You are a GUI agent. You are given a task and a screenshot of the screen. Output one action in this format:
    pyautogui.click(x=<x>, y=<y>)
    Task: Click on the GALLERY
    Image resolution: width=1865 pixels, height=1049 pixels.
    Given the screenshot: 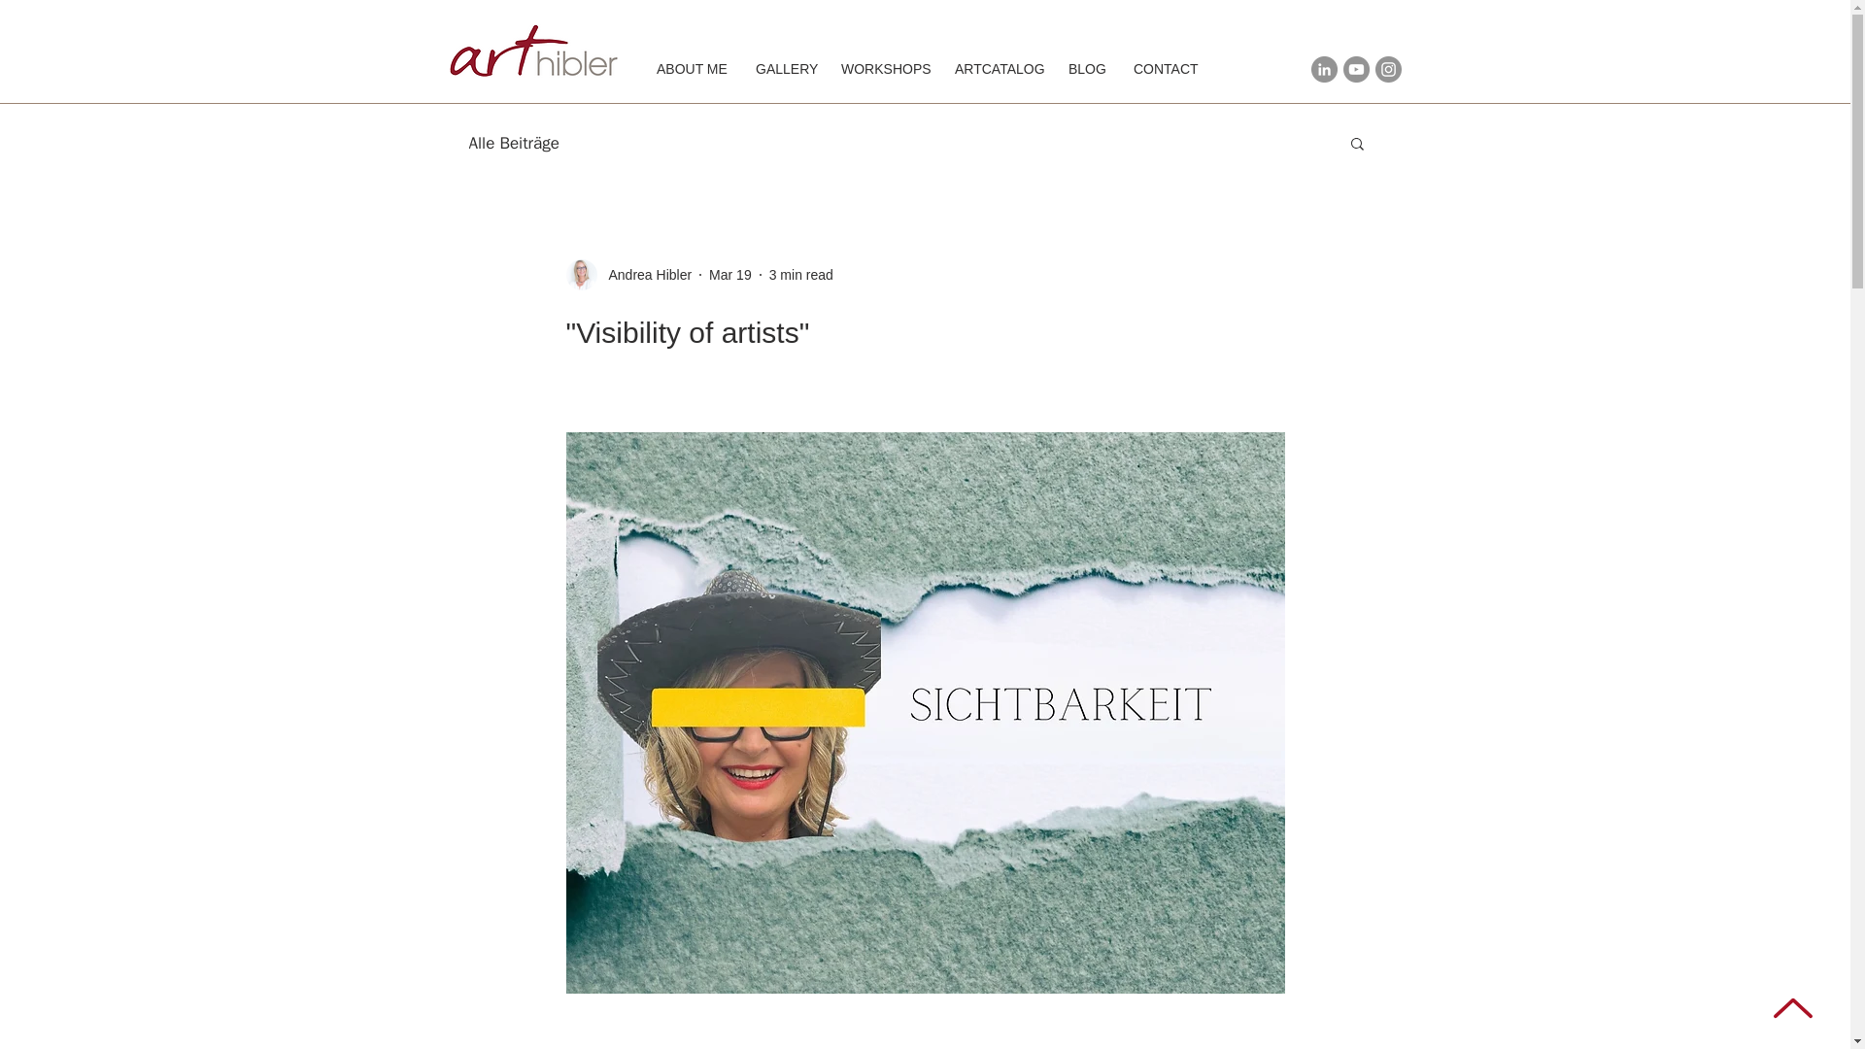 What is the action you would take?
    pyautogui.click(x=783, y=70)
    